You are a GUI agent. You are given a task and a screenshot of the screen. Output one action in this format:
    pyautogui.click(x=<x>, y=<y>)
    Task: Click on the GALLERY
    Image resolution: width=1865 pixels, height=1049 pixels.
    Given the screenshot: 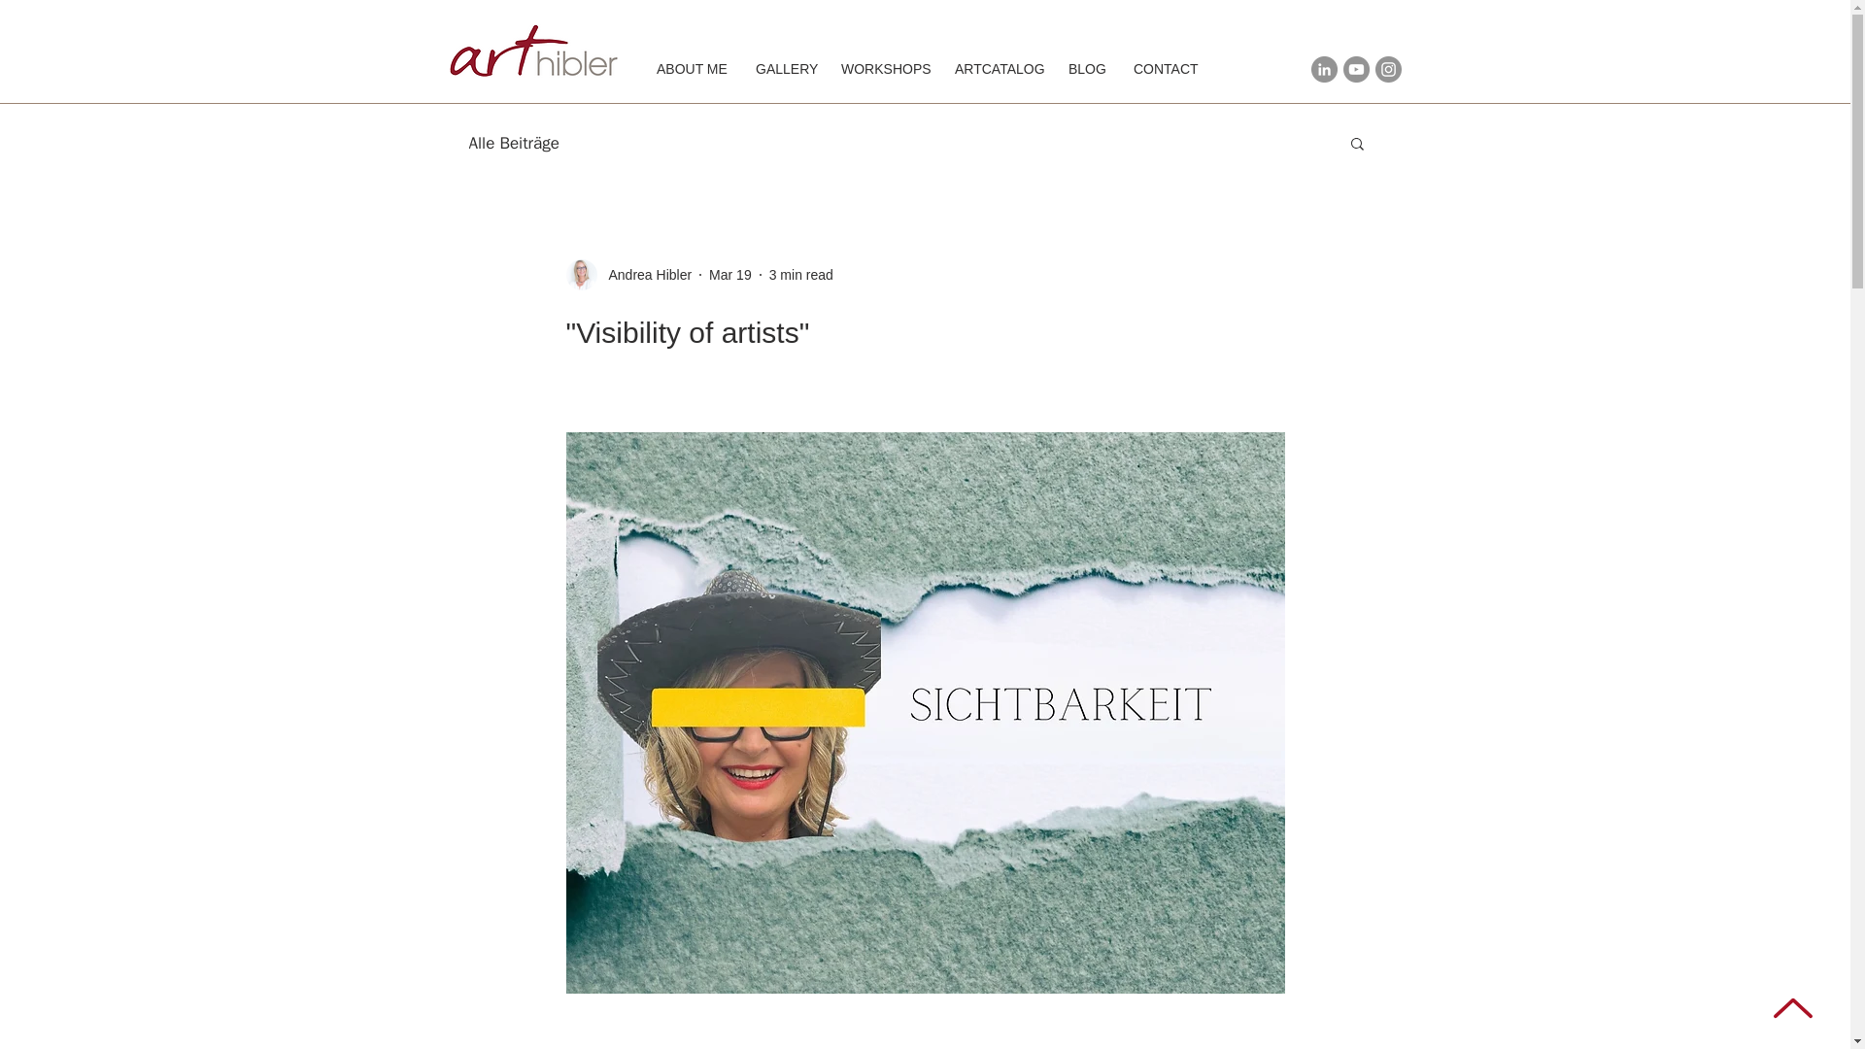 What is the action you would take?
    pyautogui.click(x=783, y=70)
    